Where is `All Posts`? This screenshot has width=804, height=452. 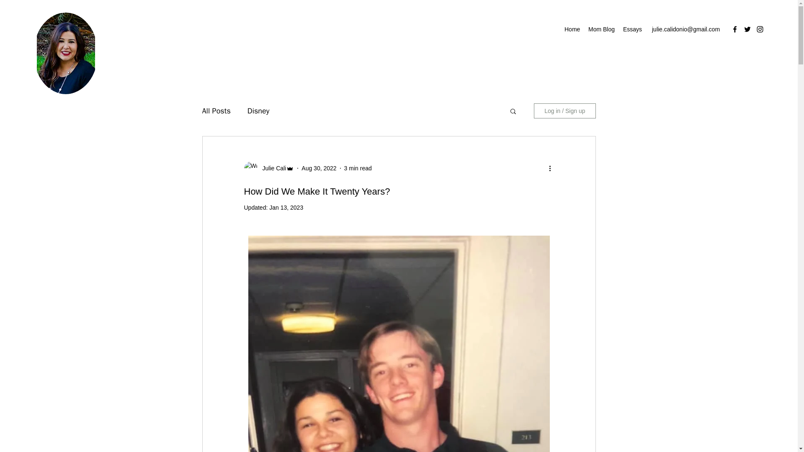 All Posts is located at coordinates (216, 110).